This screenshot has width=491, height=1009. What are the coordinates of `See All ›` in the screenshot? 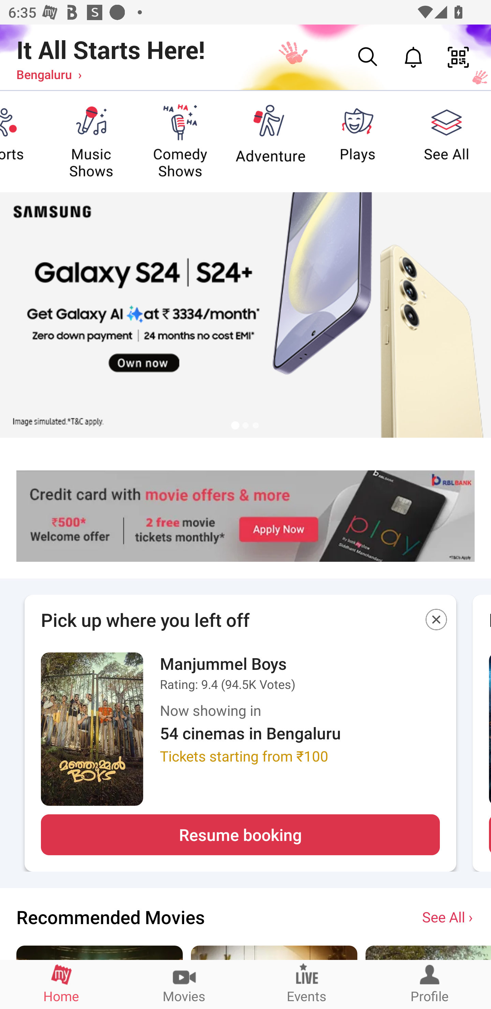 It's located at (448, 917).